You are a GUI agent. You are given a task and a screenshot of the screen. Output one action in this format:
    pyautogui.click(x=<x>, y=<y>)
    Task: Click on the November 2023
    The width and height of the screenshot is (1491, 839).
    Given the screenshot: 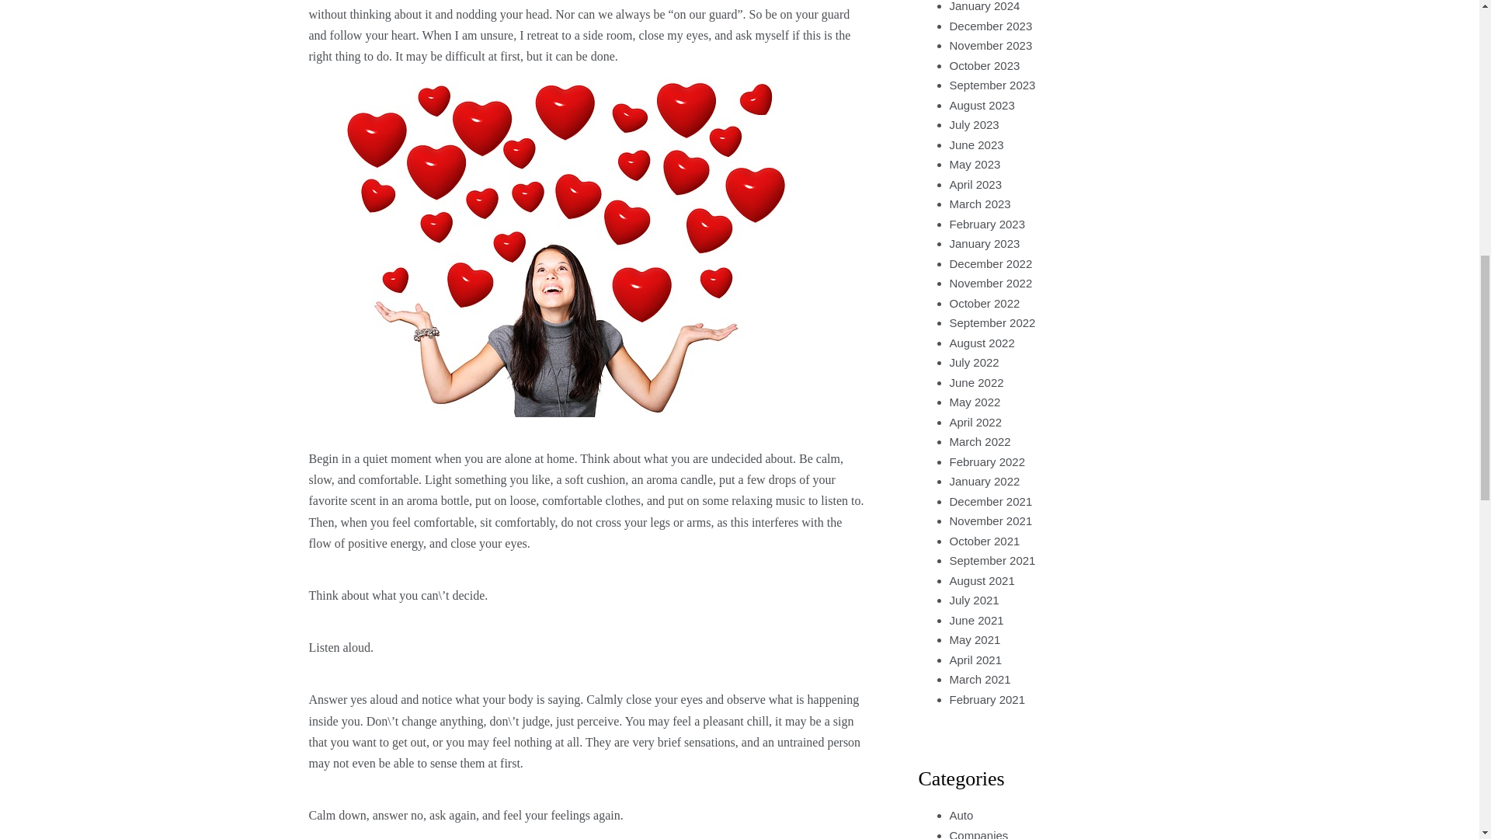 What is the action you would take?
    pyautogui.click(x=989, y=45)
    